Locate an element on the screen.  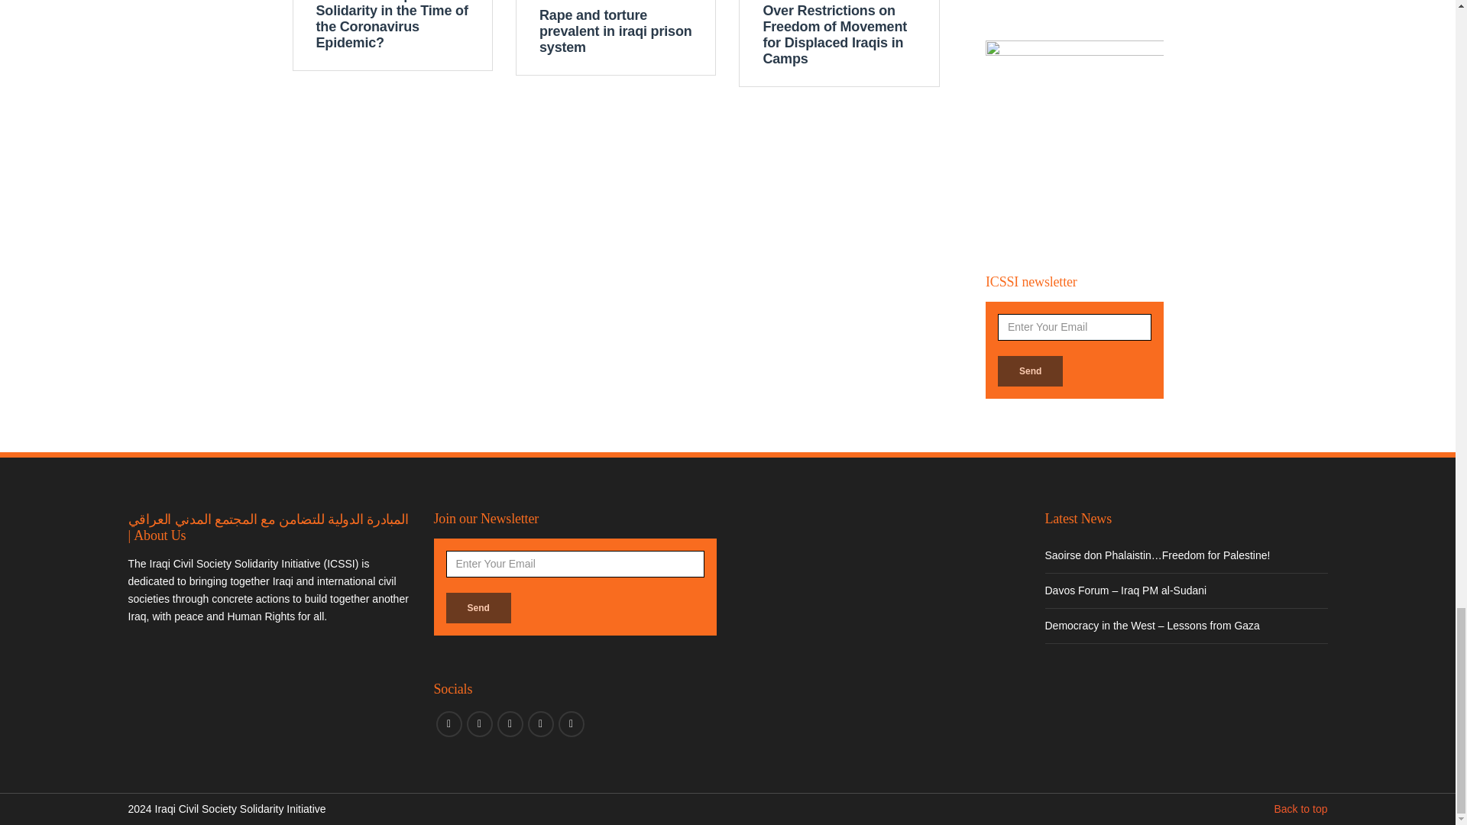
Enter Your Email is located at coordinates (1074, 327).